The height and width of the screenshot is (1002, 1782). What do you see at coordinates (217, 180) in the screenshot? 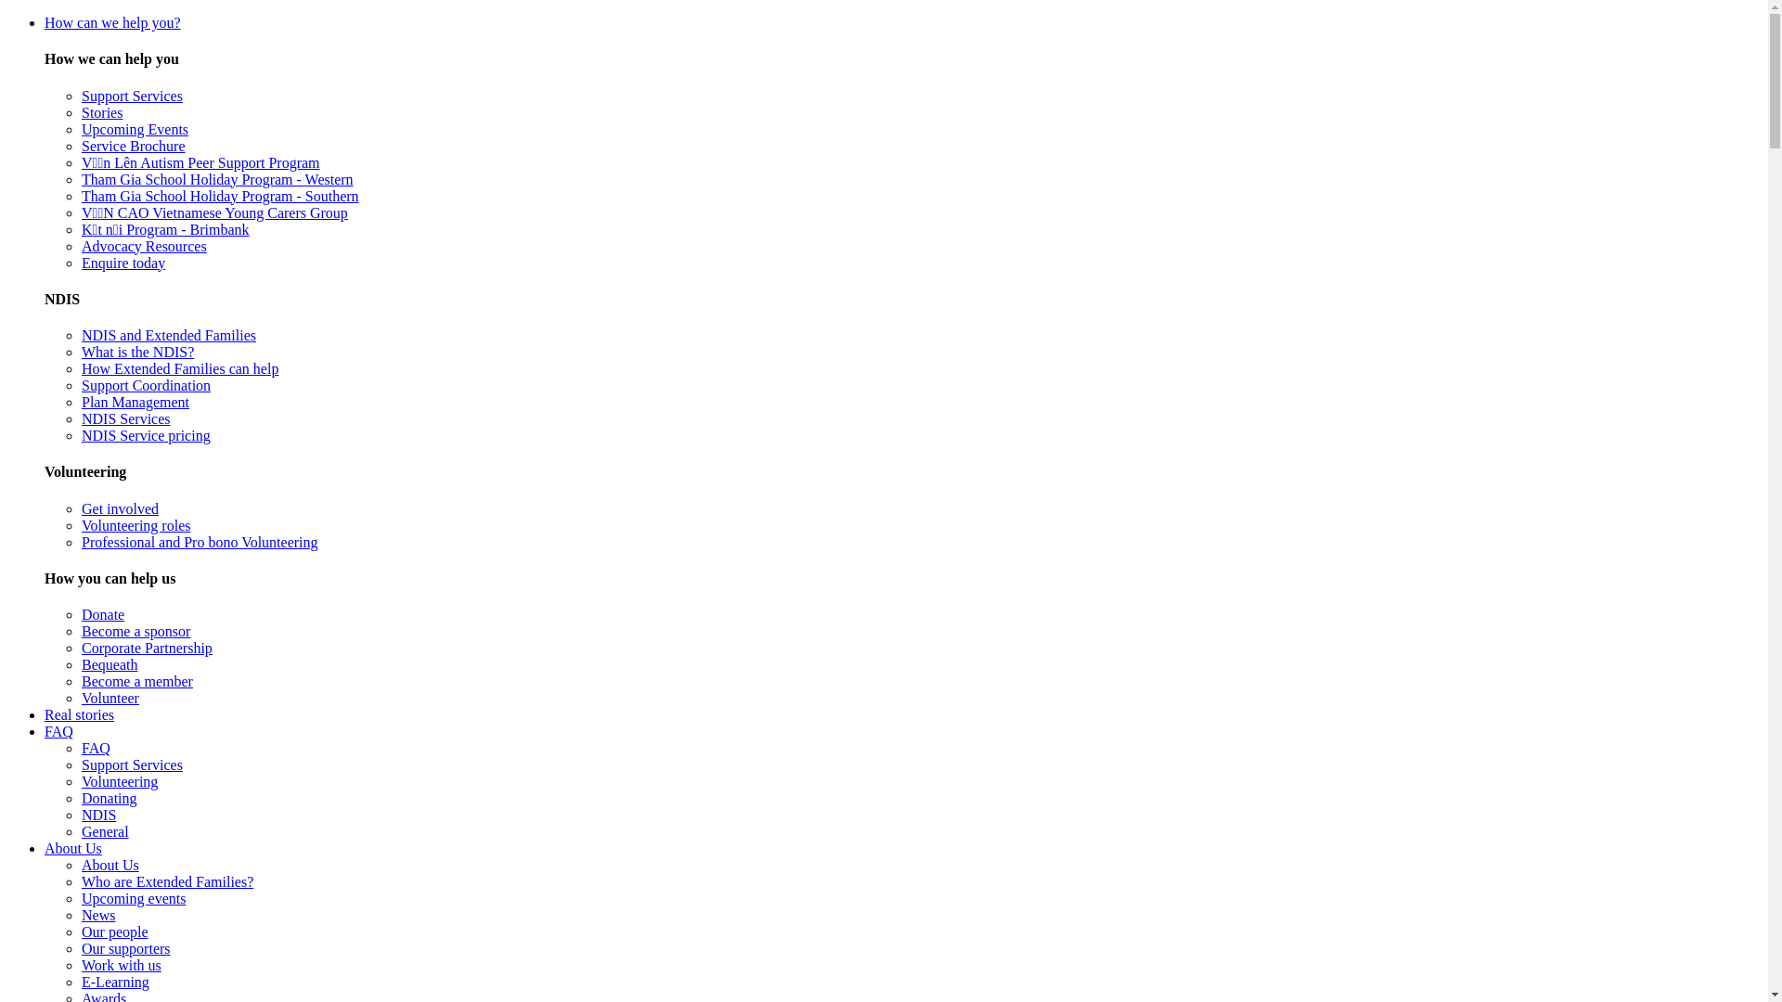
I see `Tham Gia School Holiday Program - Western` at bounding box center [217, 180].